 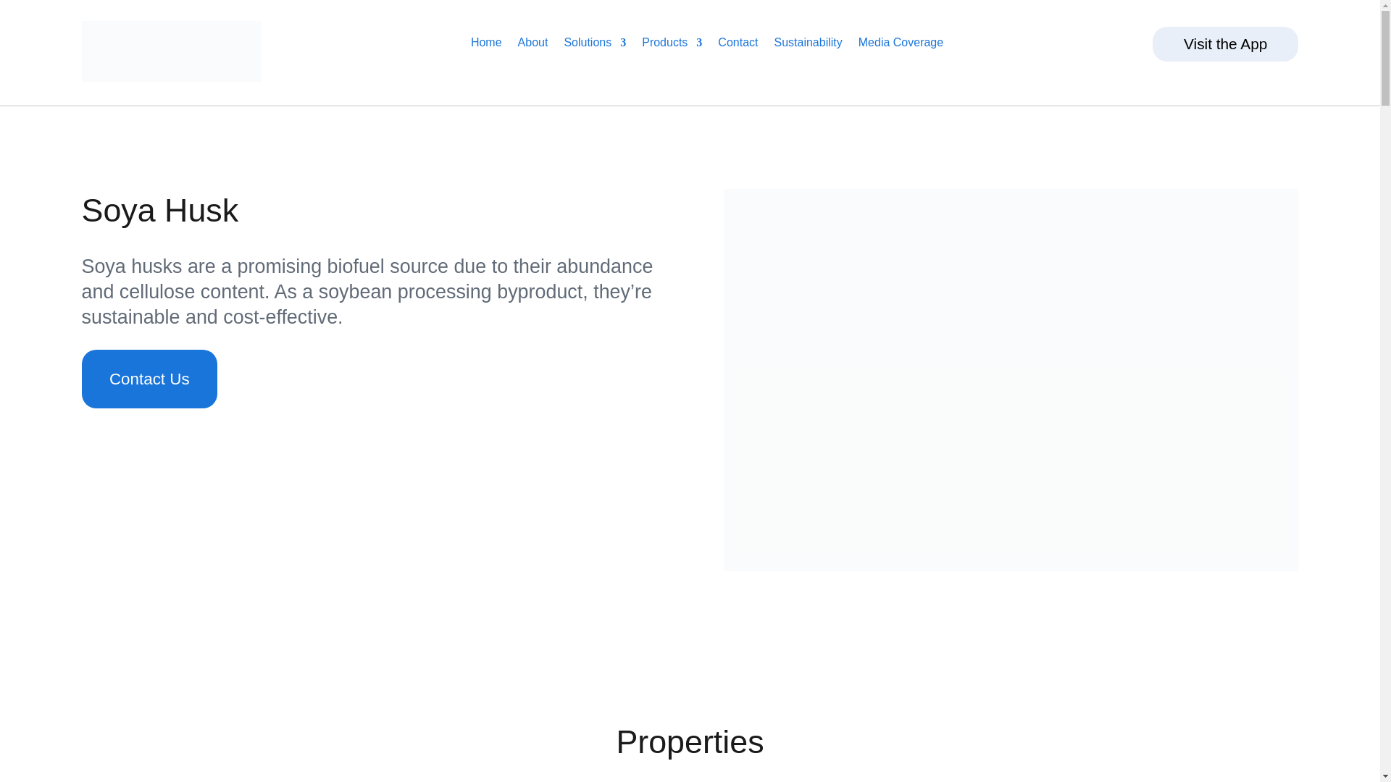 What do you see at coordinates (807, 45) in the screenshot?
I see `Sustainability` at bounding box center [807, 45].